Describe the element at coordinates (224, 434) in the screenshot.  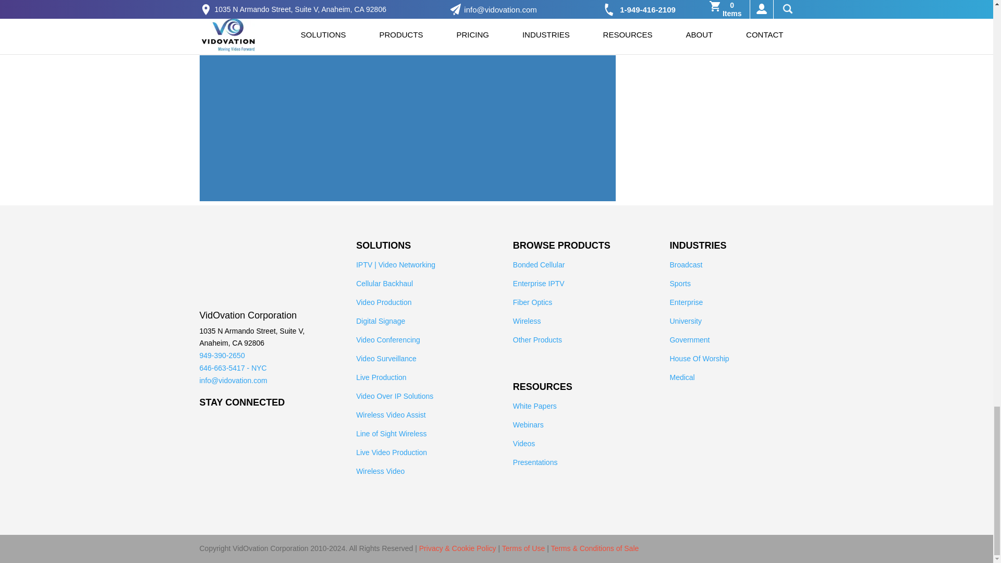
I see `Jim Jachetta on Twitter` at that location.